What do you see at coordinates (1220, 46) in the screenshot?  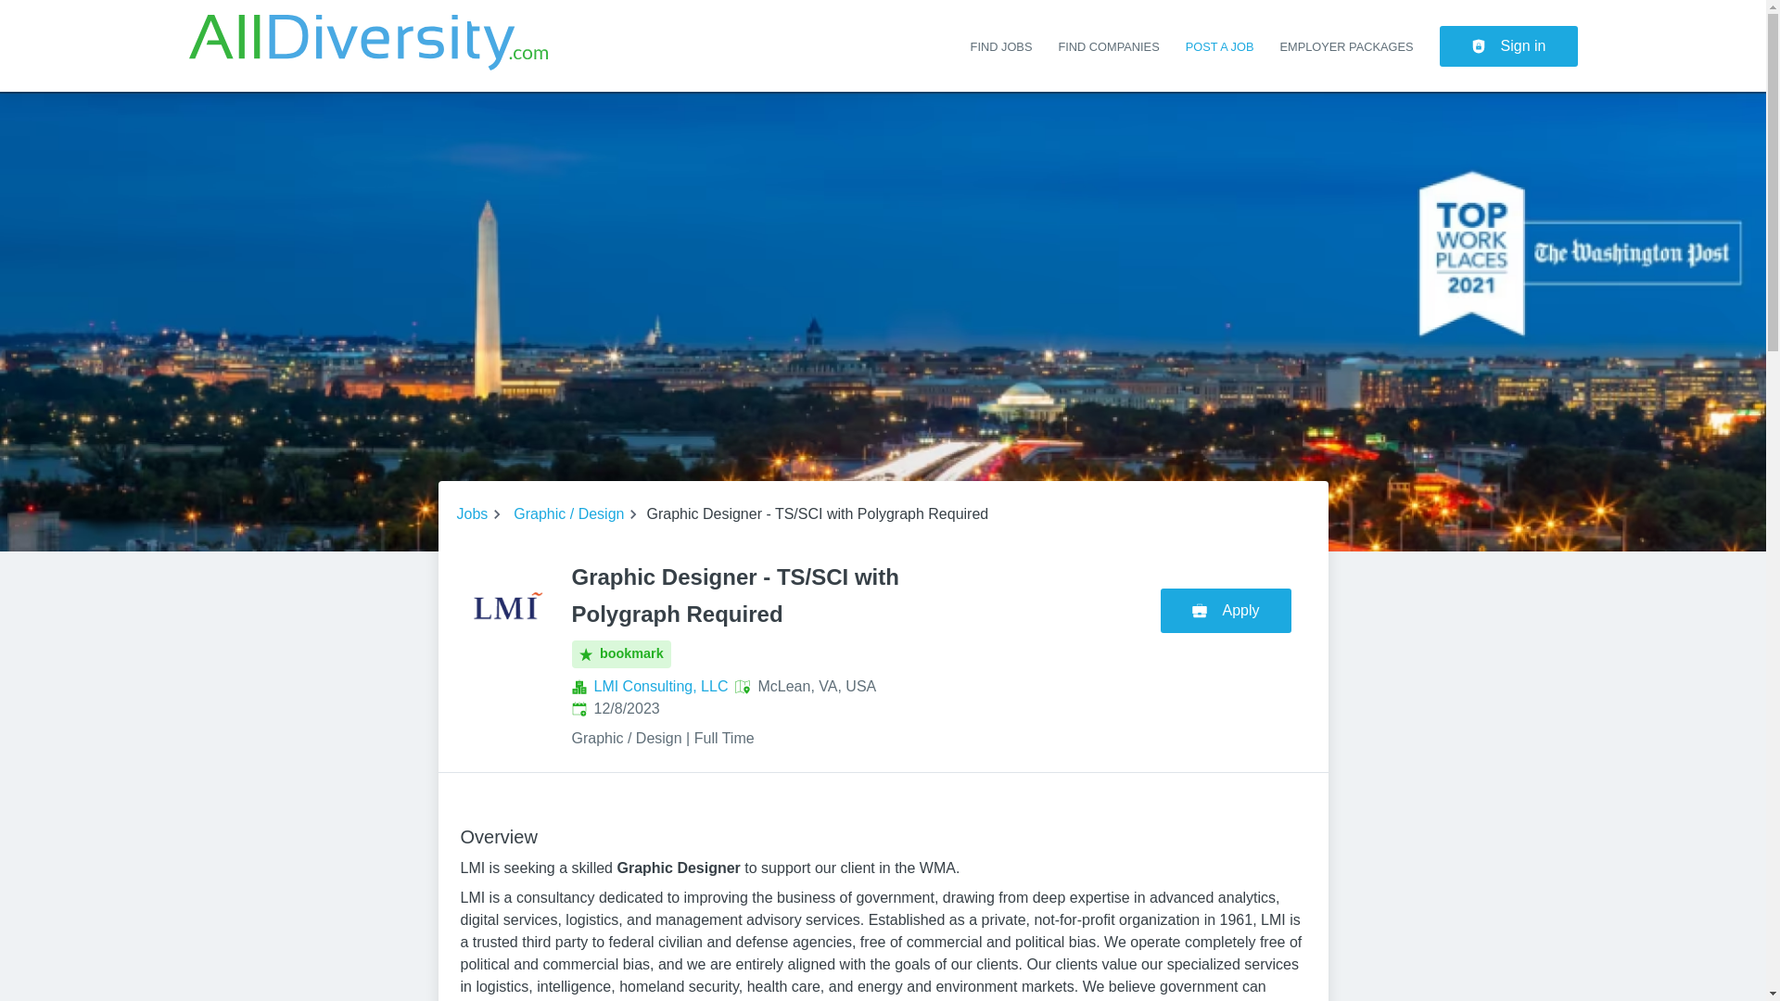 I see `POST A JOB` at bounding box center [1220, 46].